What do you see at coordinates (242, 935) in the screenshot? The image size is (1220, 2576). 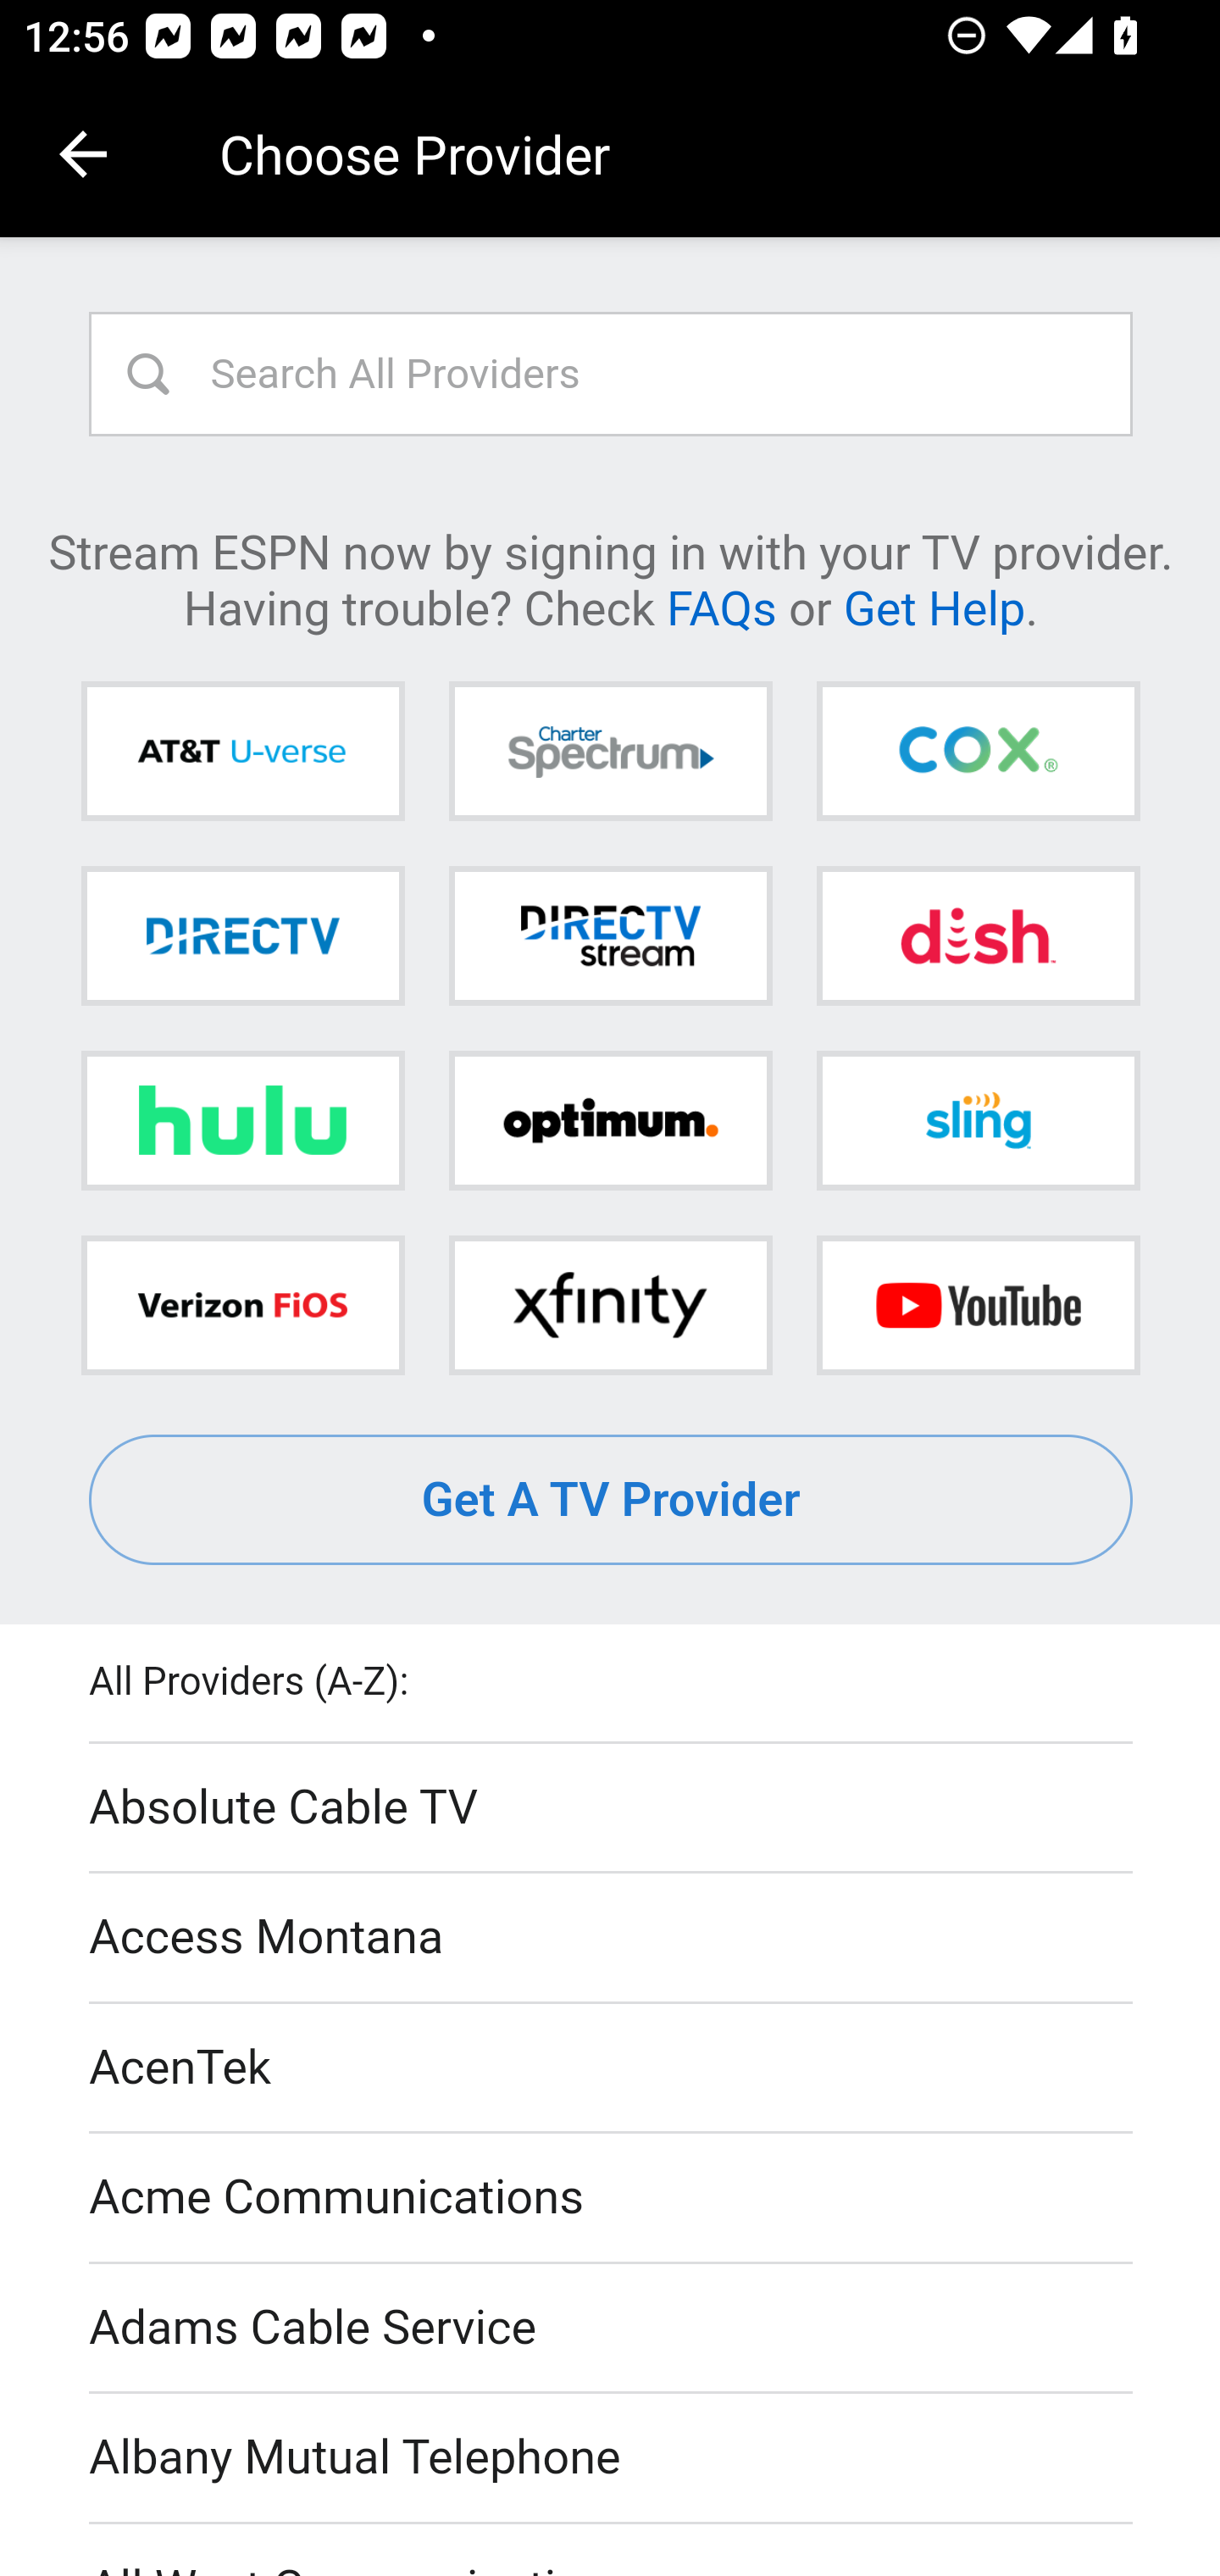 I see `DIRECTV` at bounding box center [242, 935].